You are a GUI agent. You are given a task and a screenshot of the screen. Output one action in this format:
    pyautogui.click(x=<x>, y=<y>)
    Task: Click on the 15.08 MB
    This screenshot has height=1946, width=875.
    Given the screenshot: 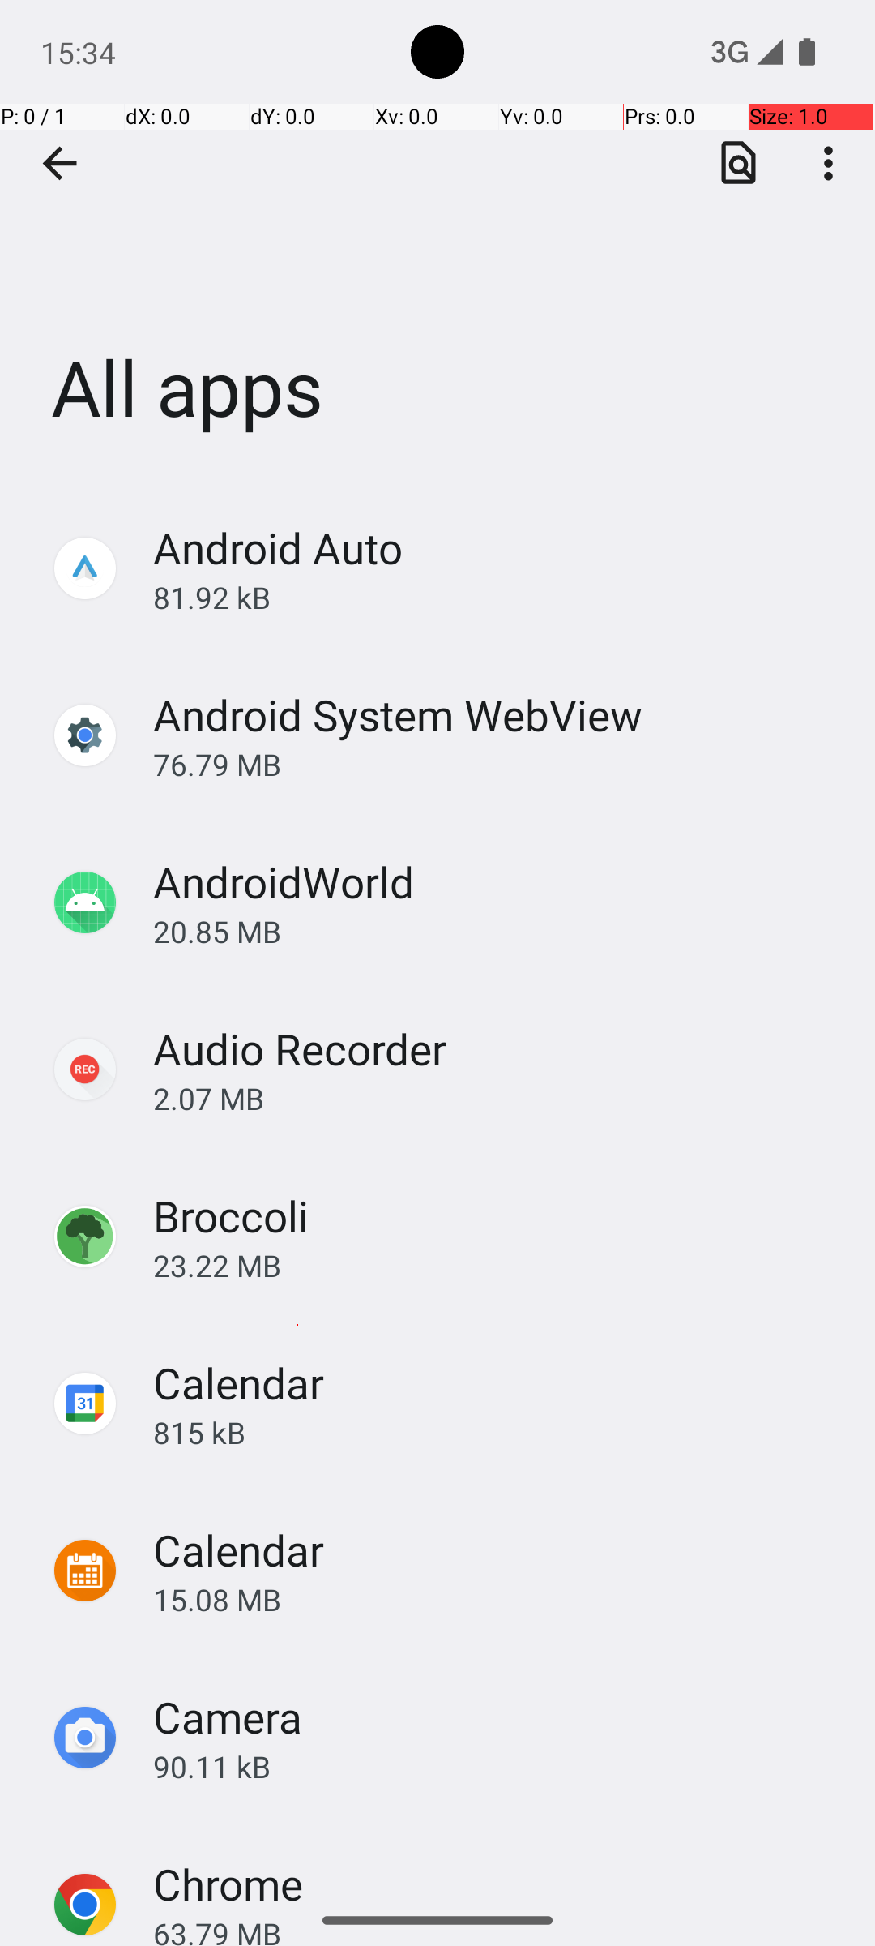 What is the action you would take?
    pyautogui.click(x=497, y=1599)
    